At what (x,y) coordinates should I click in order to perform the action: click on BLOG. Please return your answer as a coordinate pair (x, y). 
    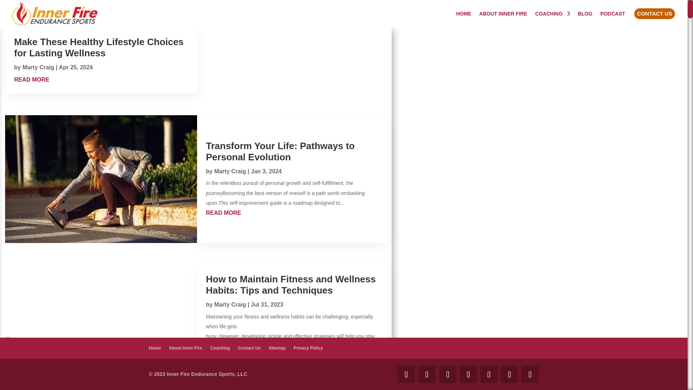
    Looking at the image, I should click on (585, 19).